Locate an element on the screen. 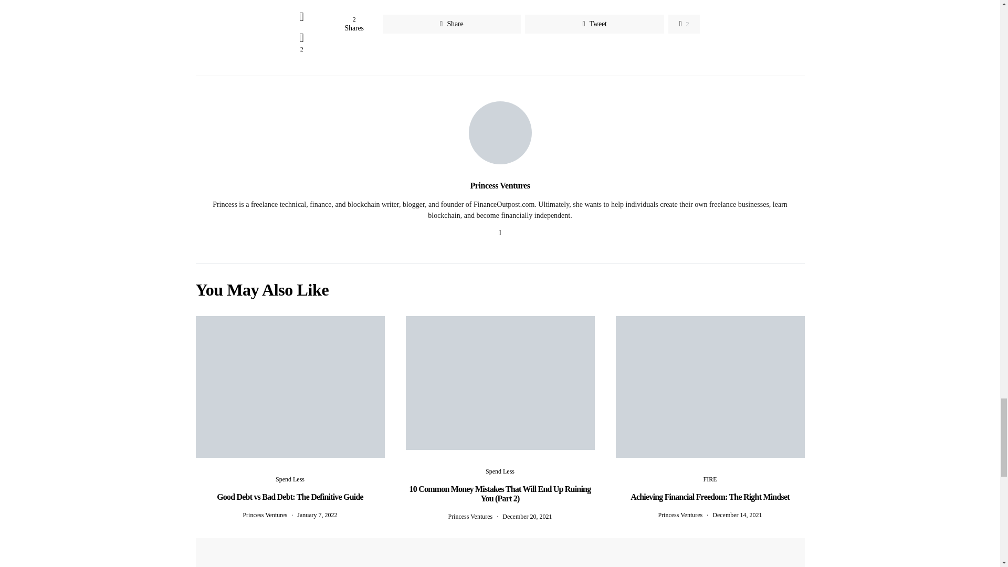  View all posts by Princess Ventures is located at coordinates (470, 517).